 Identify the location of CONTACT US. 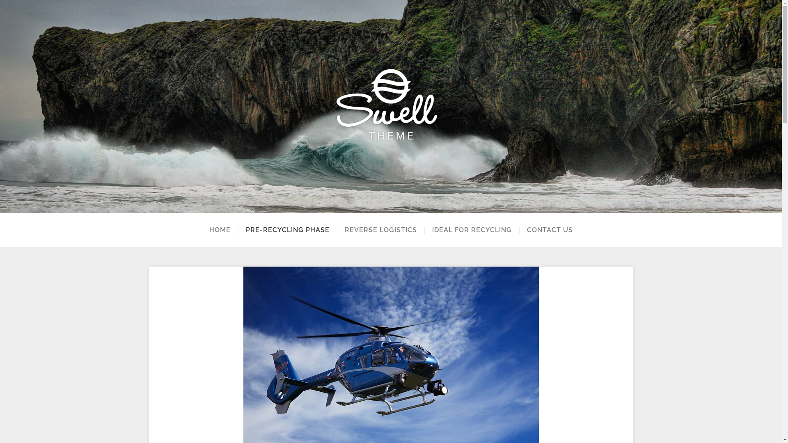
(549, 230).